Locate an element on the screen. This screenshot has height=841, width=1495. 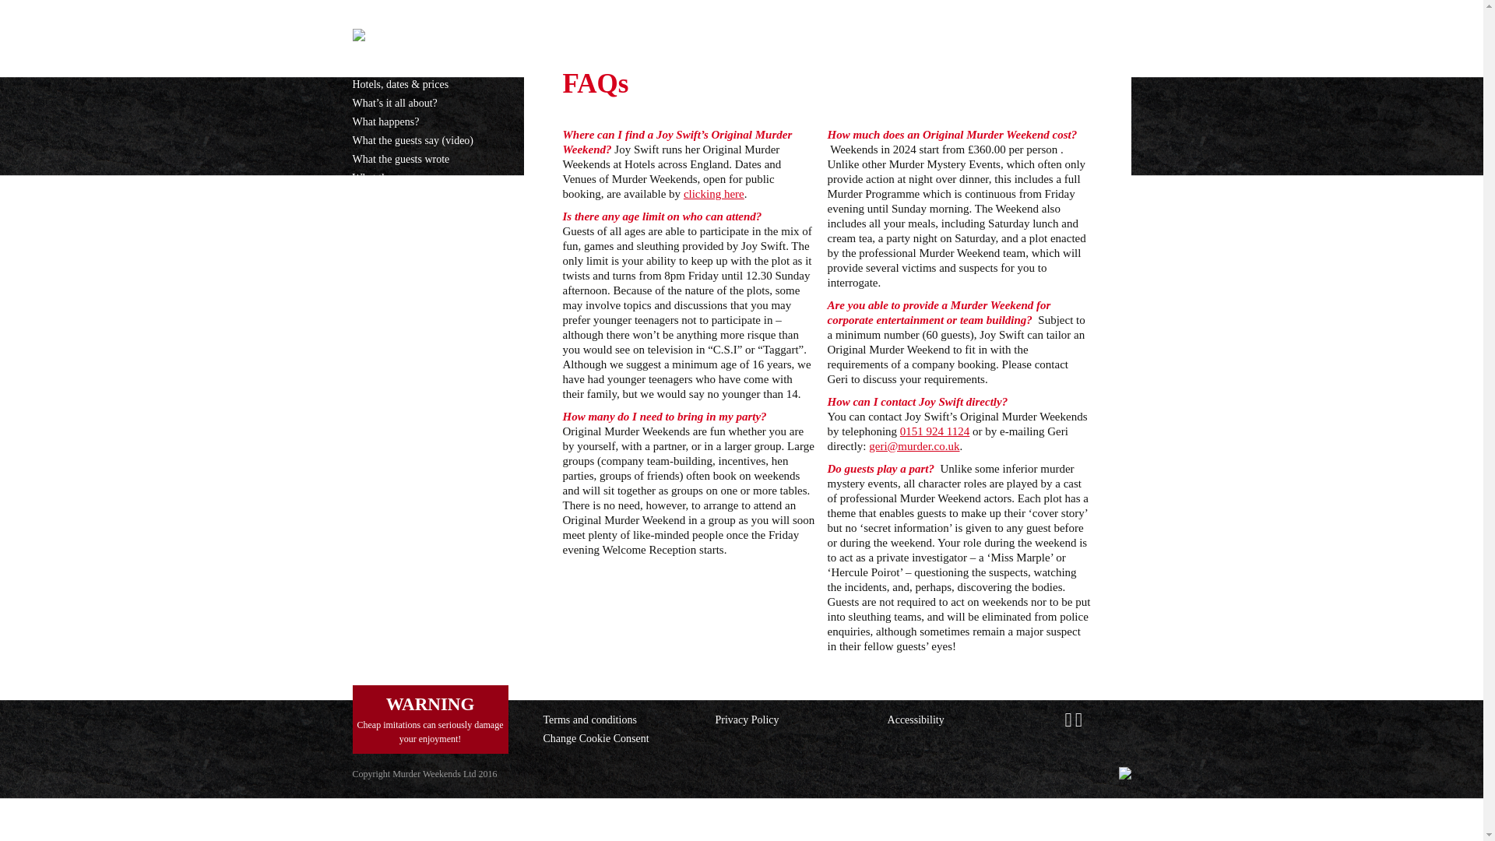
What happens? is located at coordinates (385, 121).